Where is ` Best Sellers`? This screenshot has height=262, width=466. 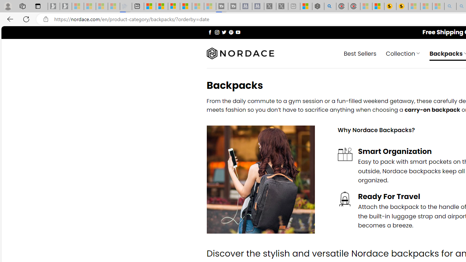
 Best Sellers is located at coordinates (360, 53).